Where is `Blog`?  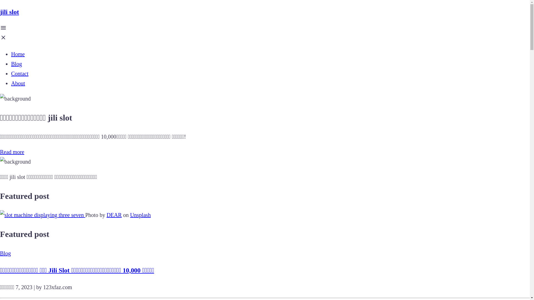
Blog is located at coordinates (17, 64).